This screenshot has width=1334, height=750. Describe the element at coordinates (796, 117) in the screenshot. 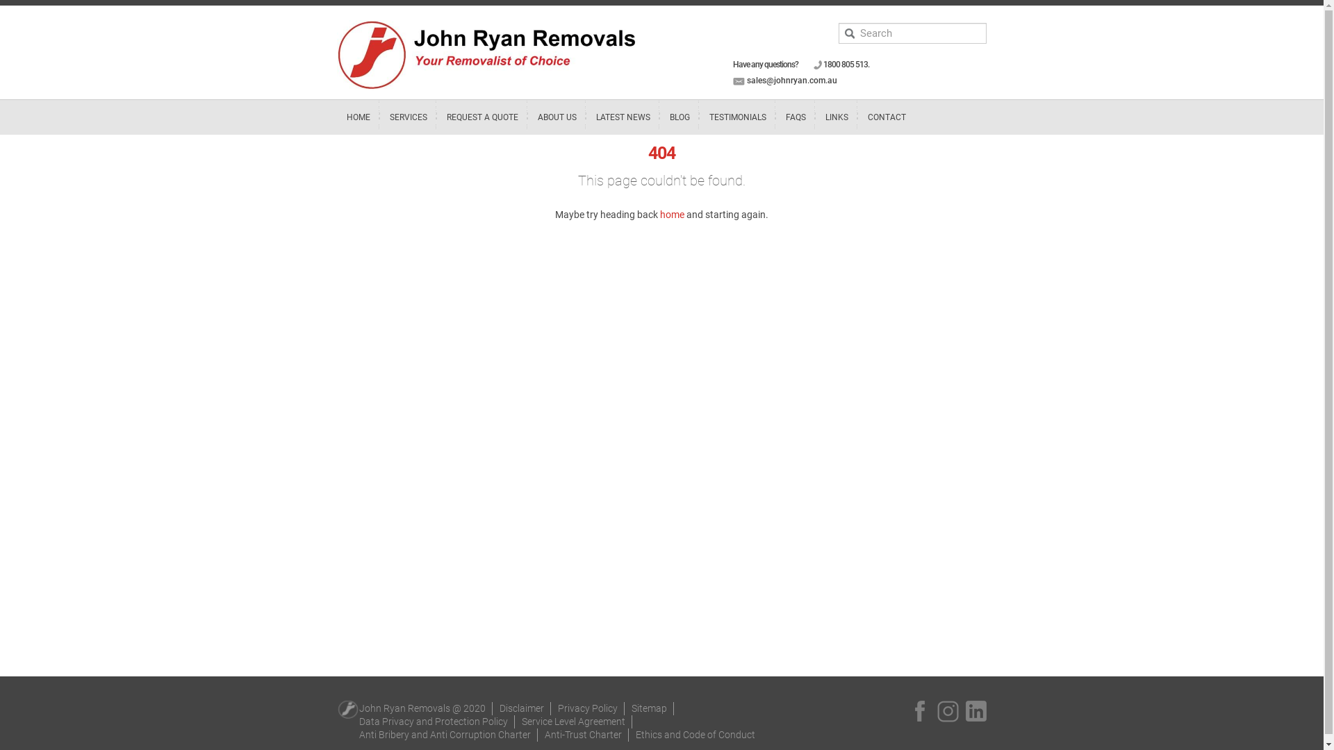

I see `FAQS` at that location.